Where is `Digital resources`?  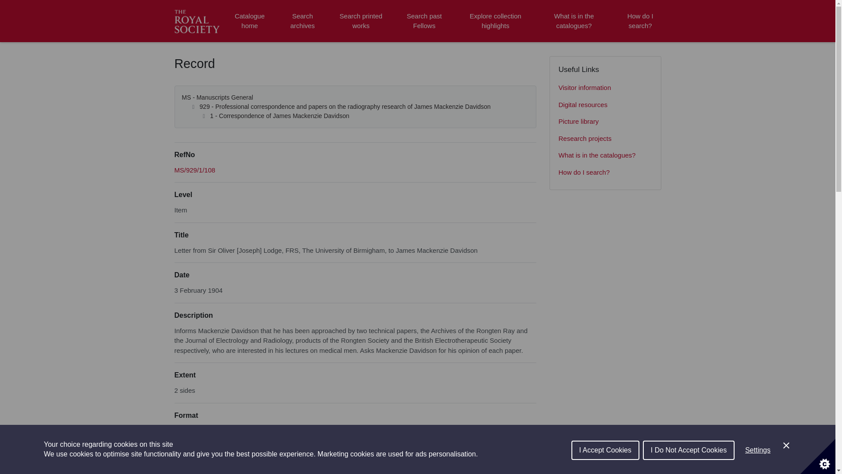 Digital resources is located at coordinates (605, 105).